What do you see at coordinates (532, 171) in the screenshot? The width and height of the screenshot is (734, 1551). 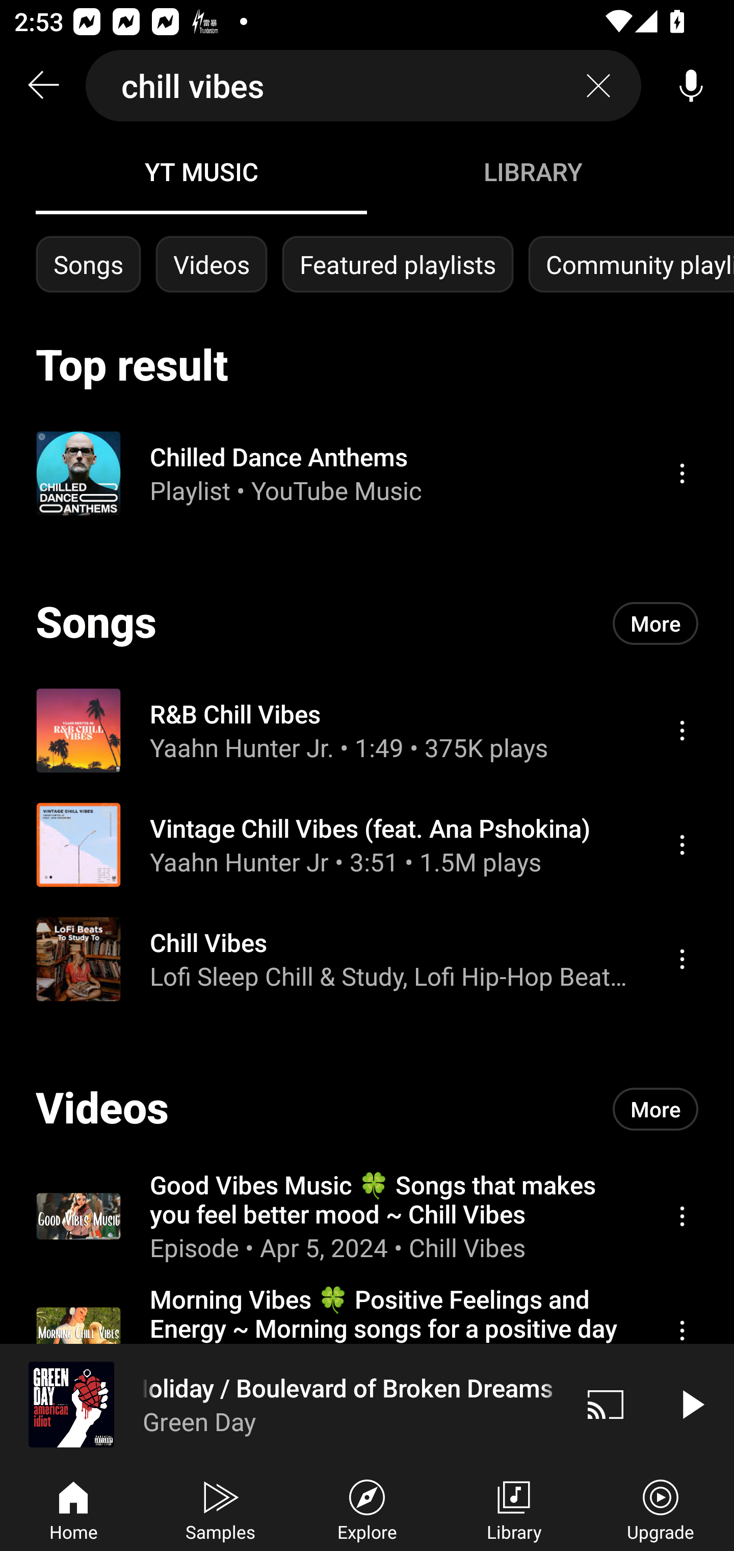 I see `Library LIBRARY` at bounding box center [532, 171].